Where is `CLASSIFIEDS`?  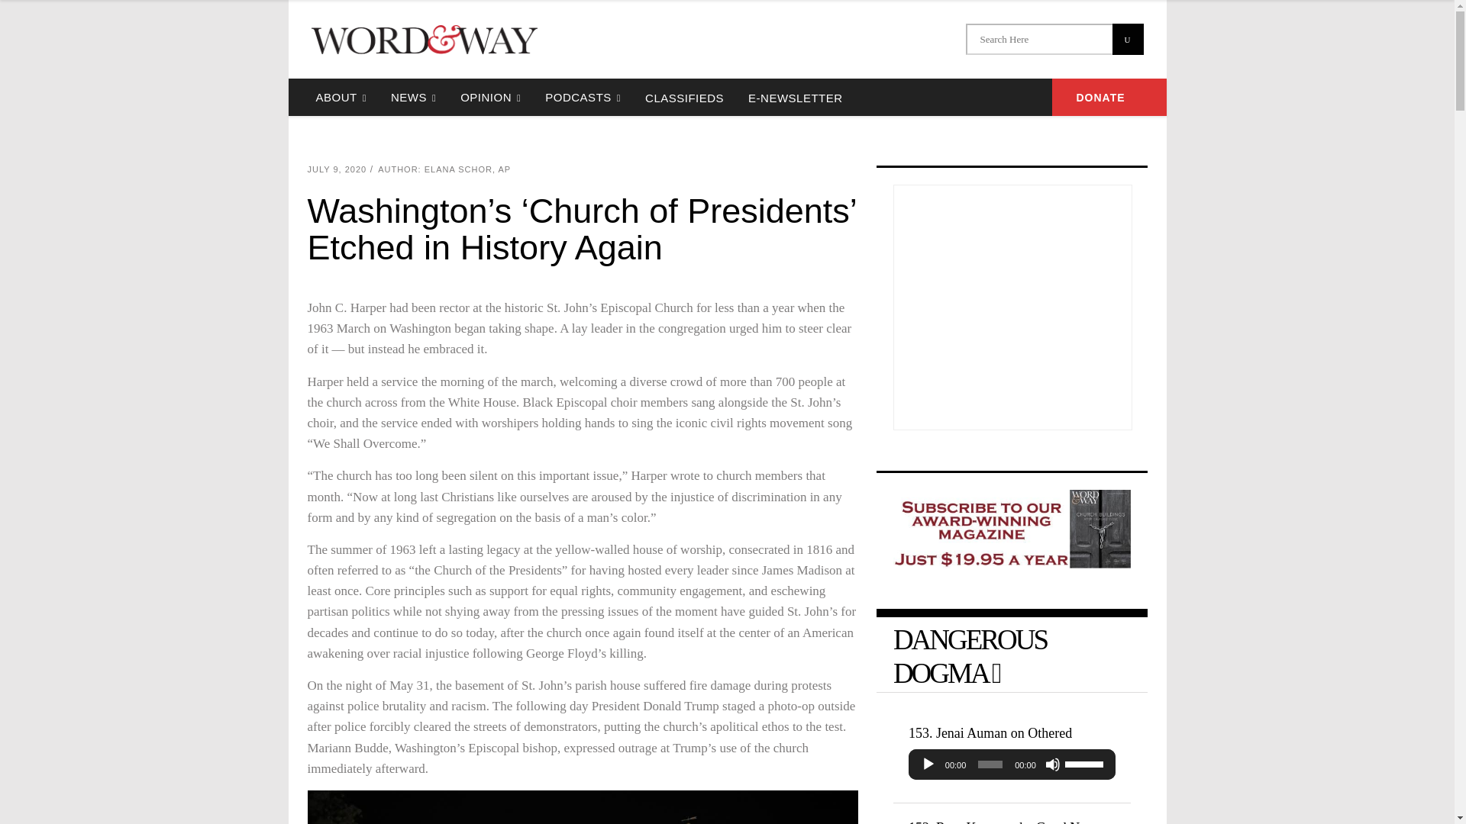
CLASSIFIEDS is located at coordinates (684, 97).